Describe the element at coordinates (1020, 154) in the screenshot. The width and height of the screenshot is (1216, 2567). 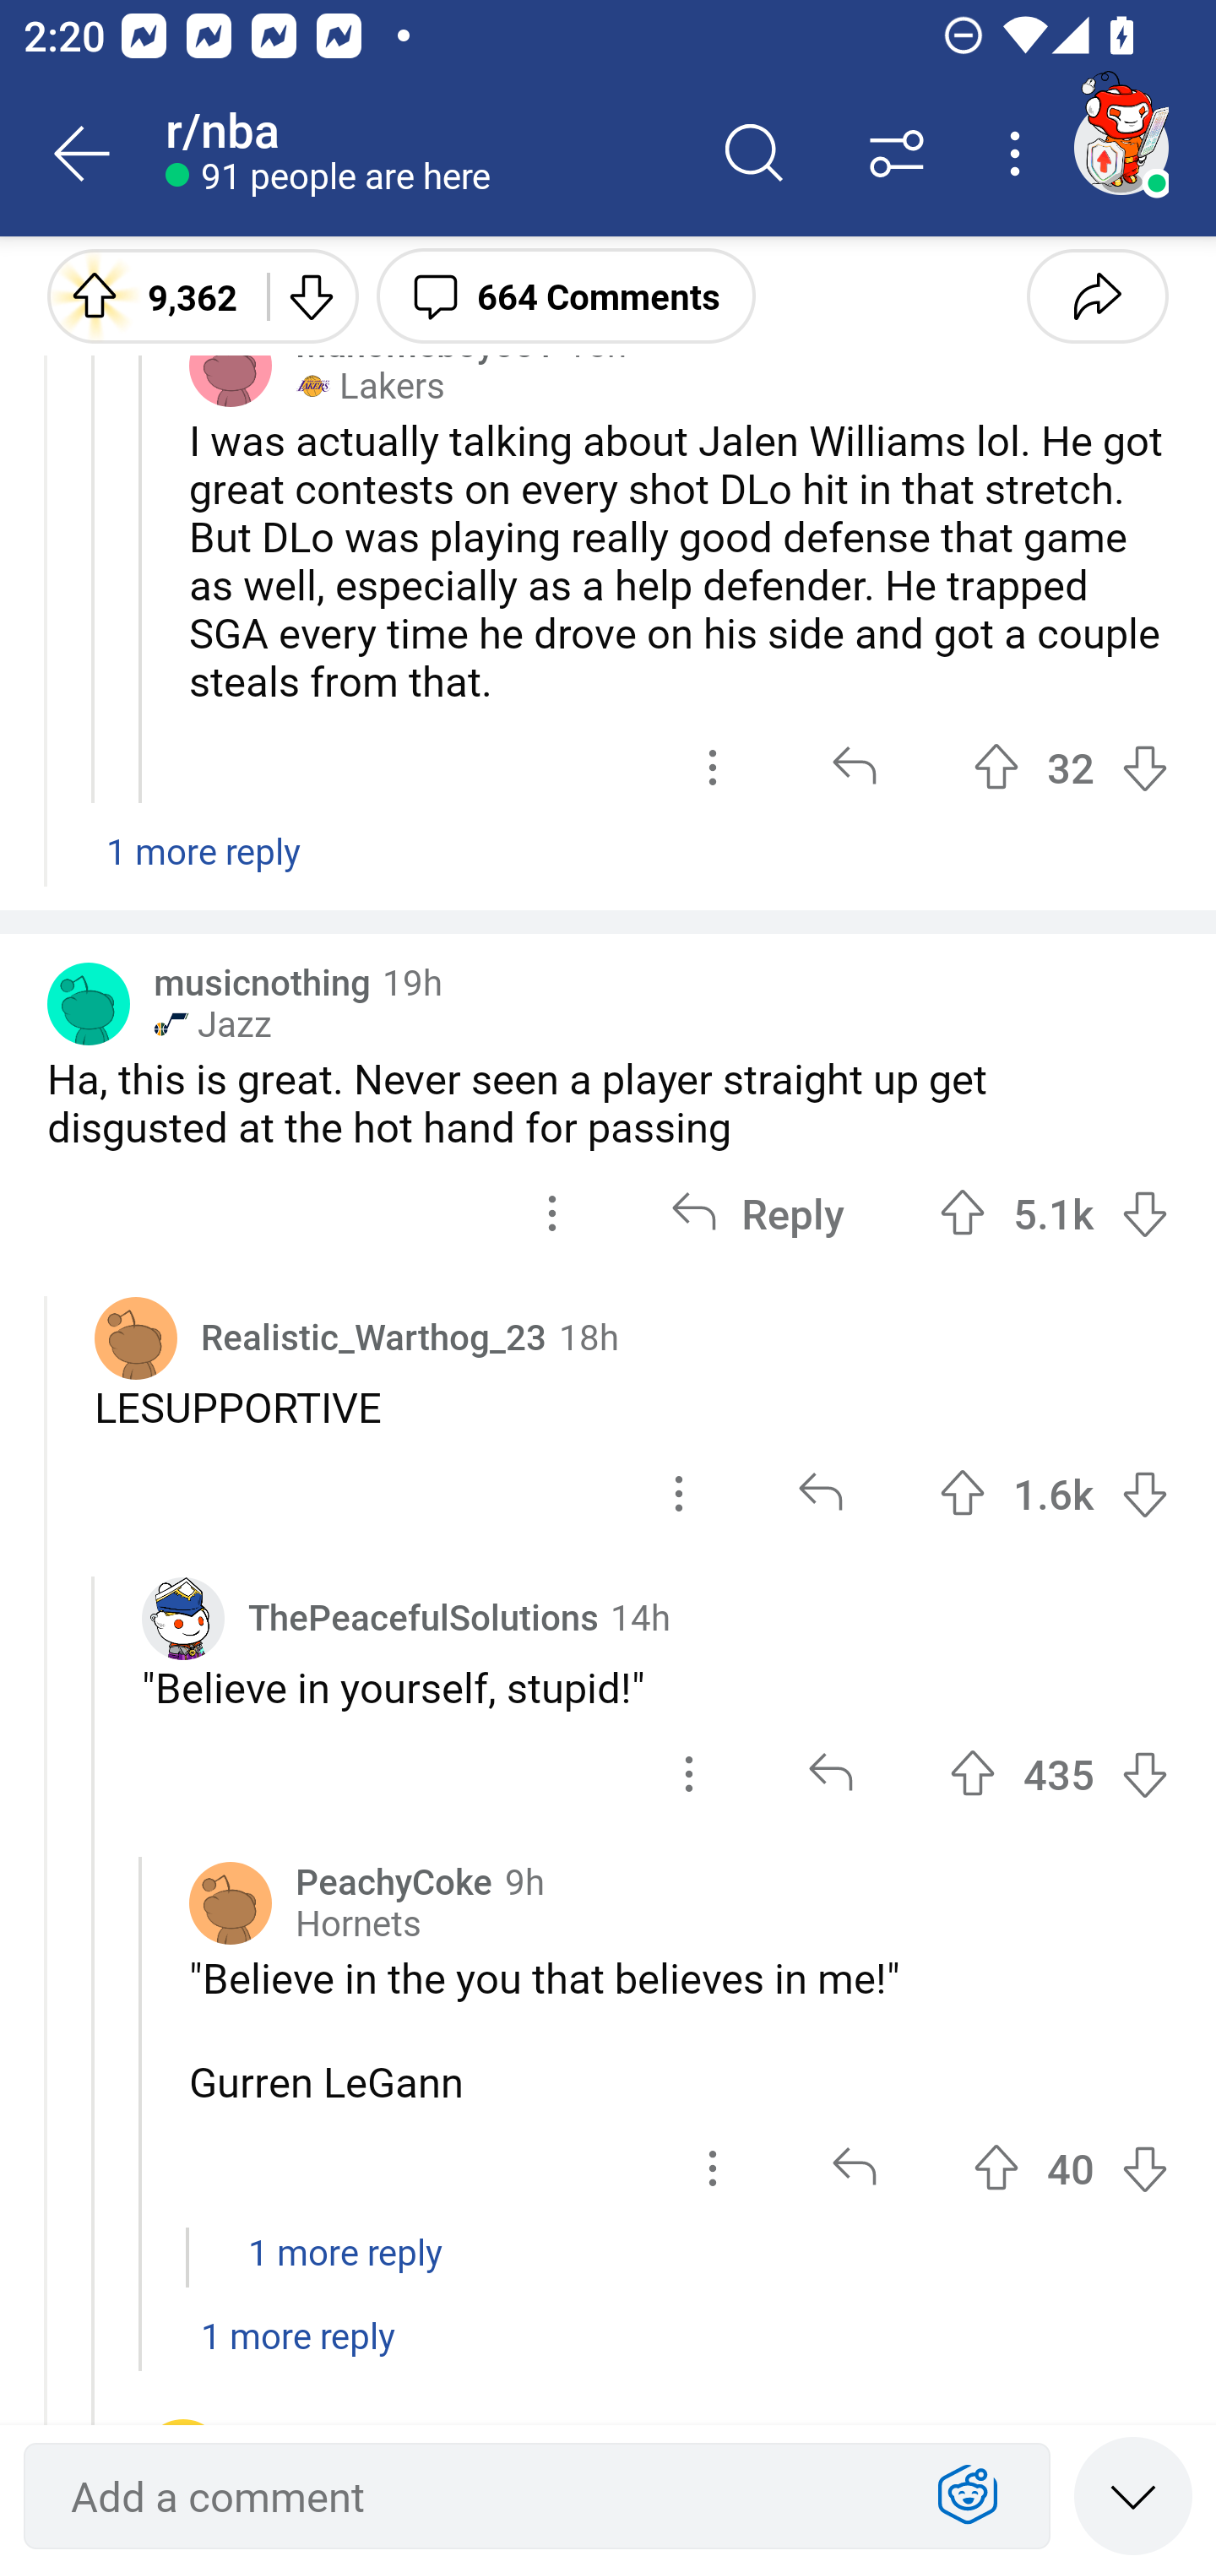
I see `More options` at that location.